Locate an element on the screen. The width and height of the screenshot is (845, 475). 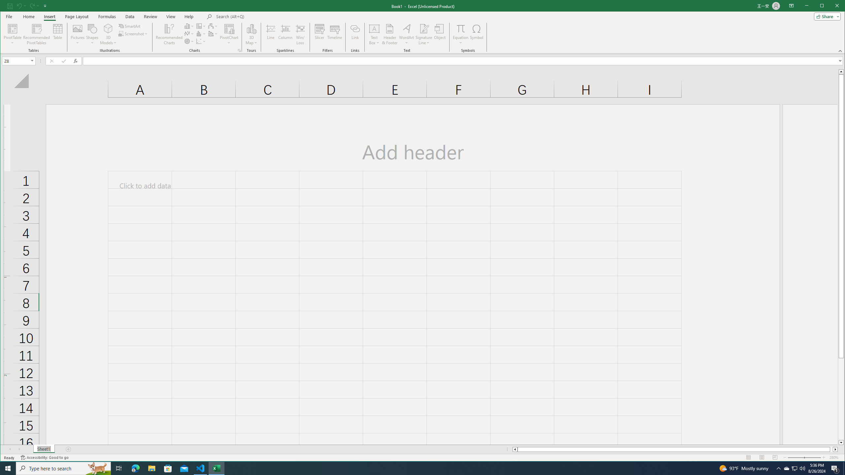
Running applications is located at coordinates (417, 468).